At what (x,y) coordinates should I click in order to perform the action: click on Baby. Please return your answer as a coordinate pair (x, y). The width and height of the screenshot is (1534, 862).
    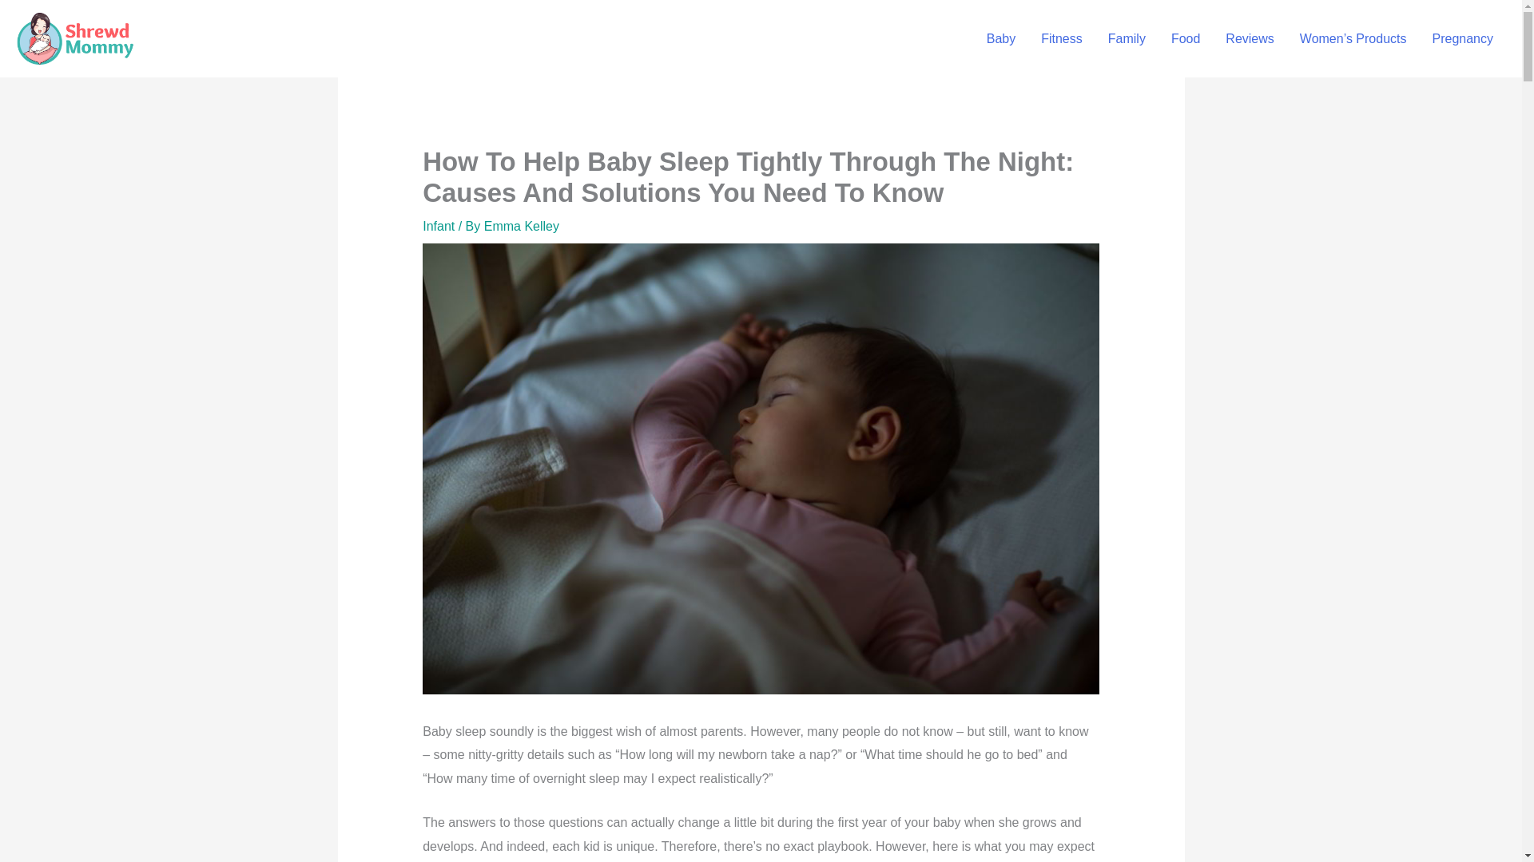
    Looking at the image, I should click on (1000, 39).